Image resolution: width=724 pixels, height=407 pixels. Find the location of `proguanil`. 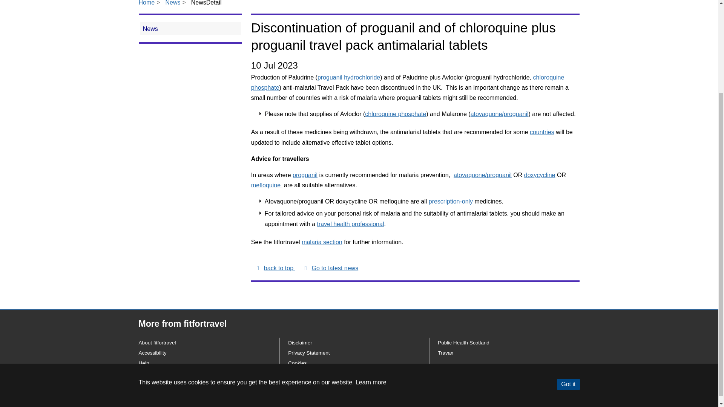

proguanil is located at coordinates (305, 175).